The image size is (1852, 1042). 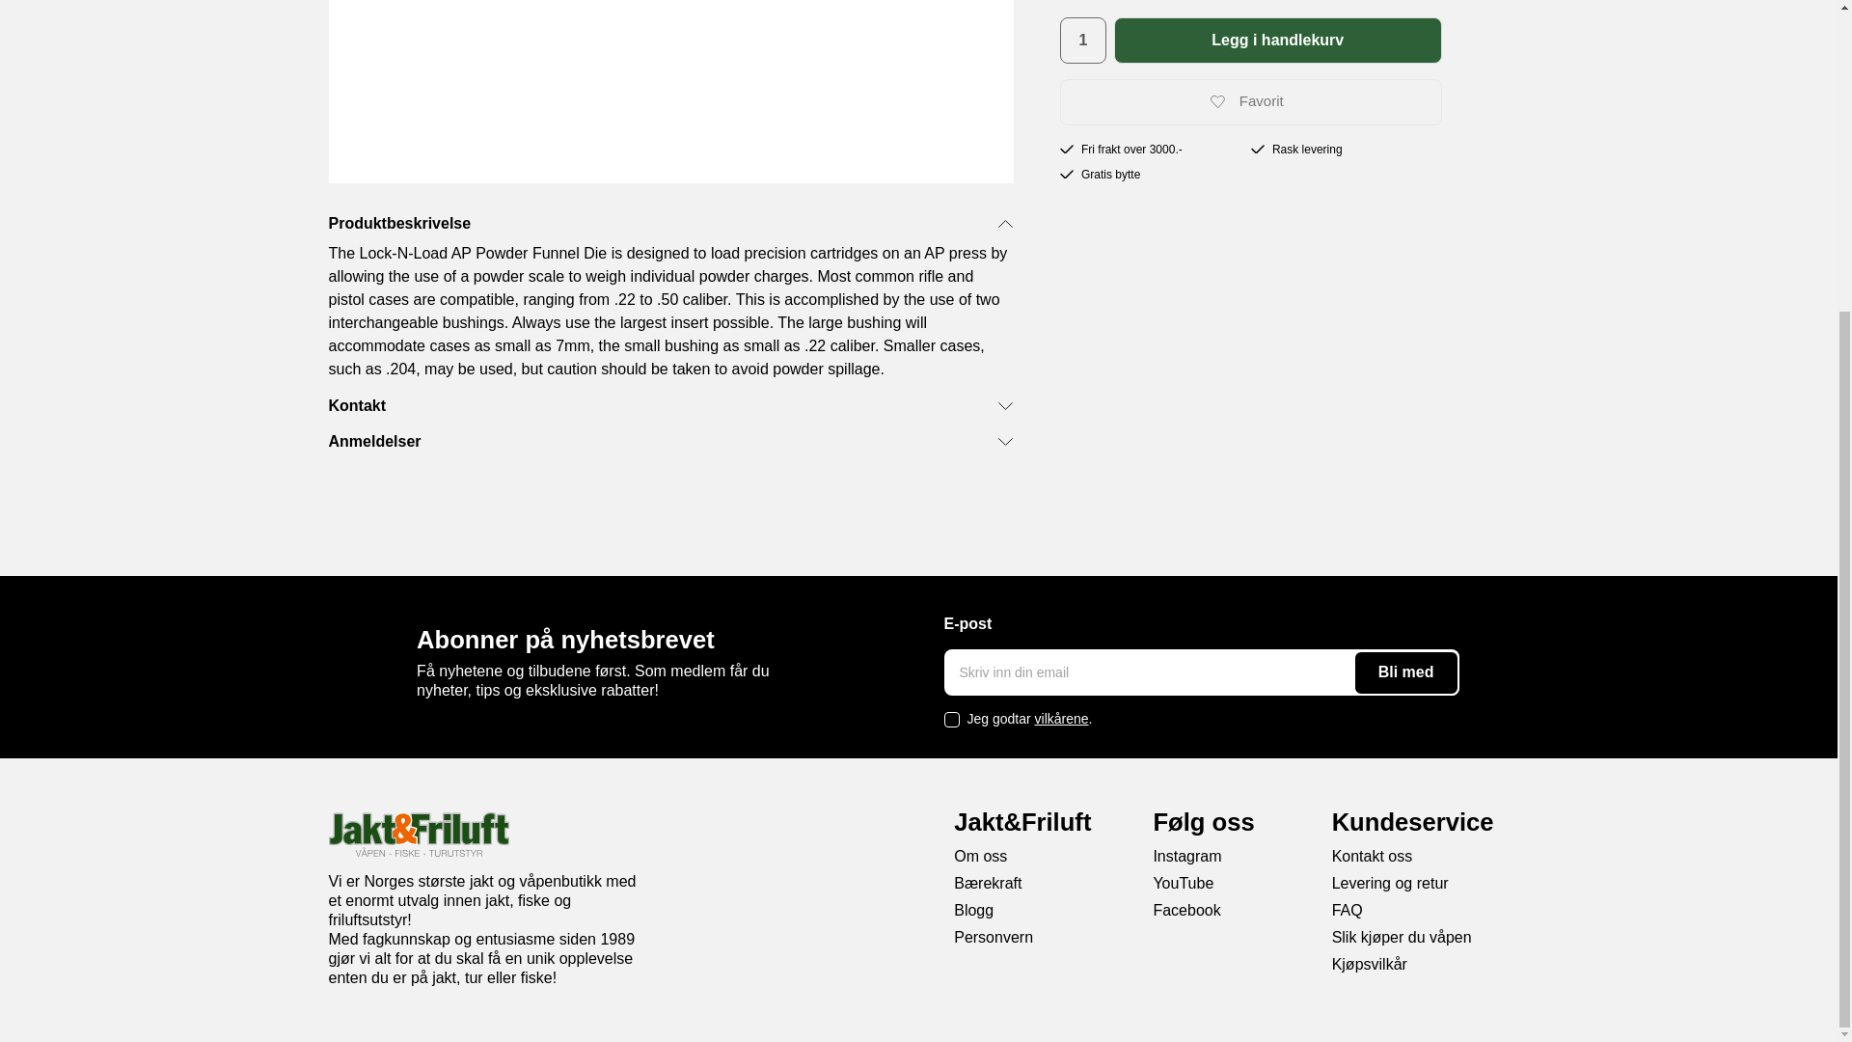 What do you see at coordinates (1082, 41) in the screenshot?
I see `1` at bounding box center [1082, 41].